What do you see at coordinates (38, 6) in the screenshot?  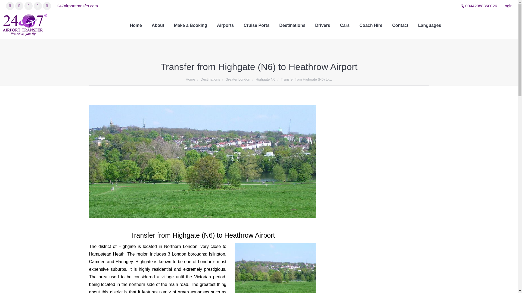 I see `YouTube` at bounding box center [38, 6].